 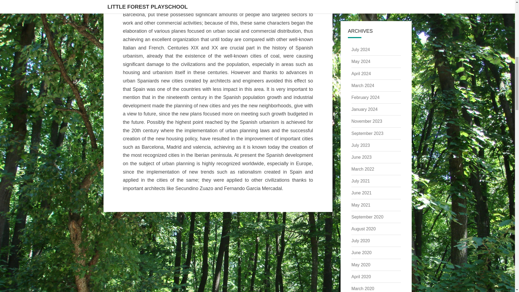 I want to click on August 2020, so click(x=363, y=229).